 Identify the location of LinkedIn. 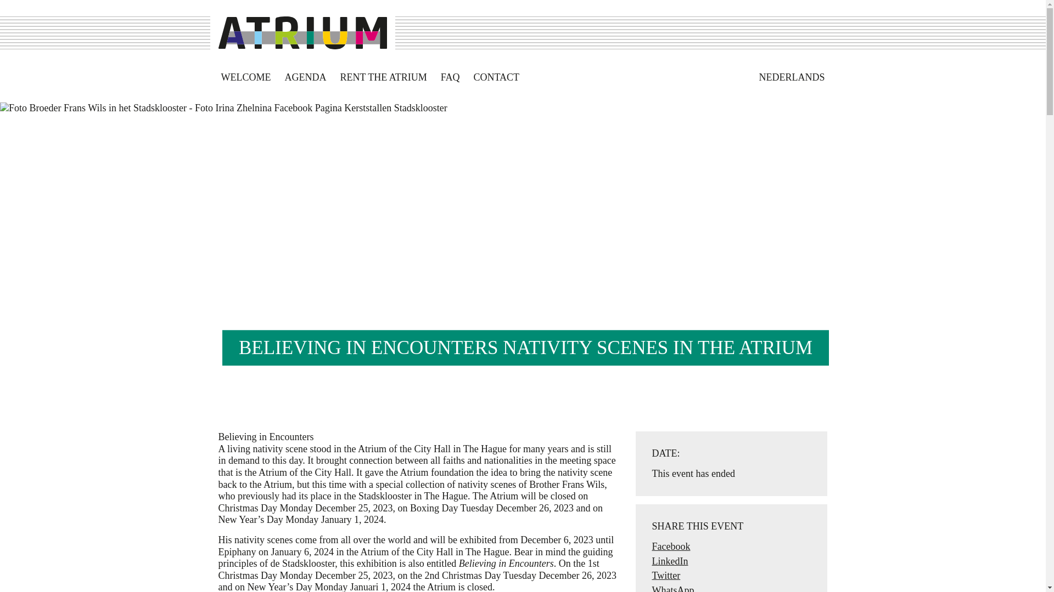
(670, 561).